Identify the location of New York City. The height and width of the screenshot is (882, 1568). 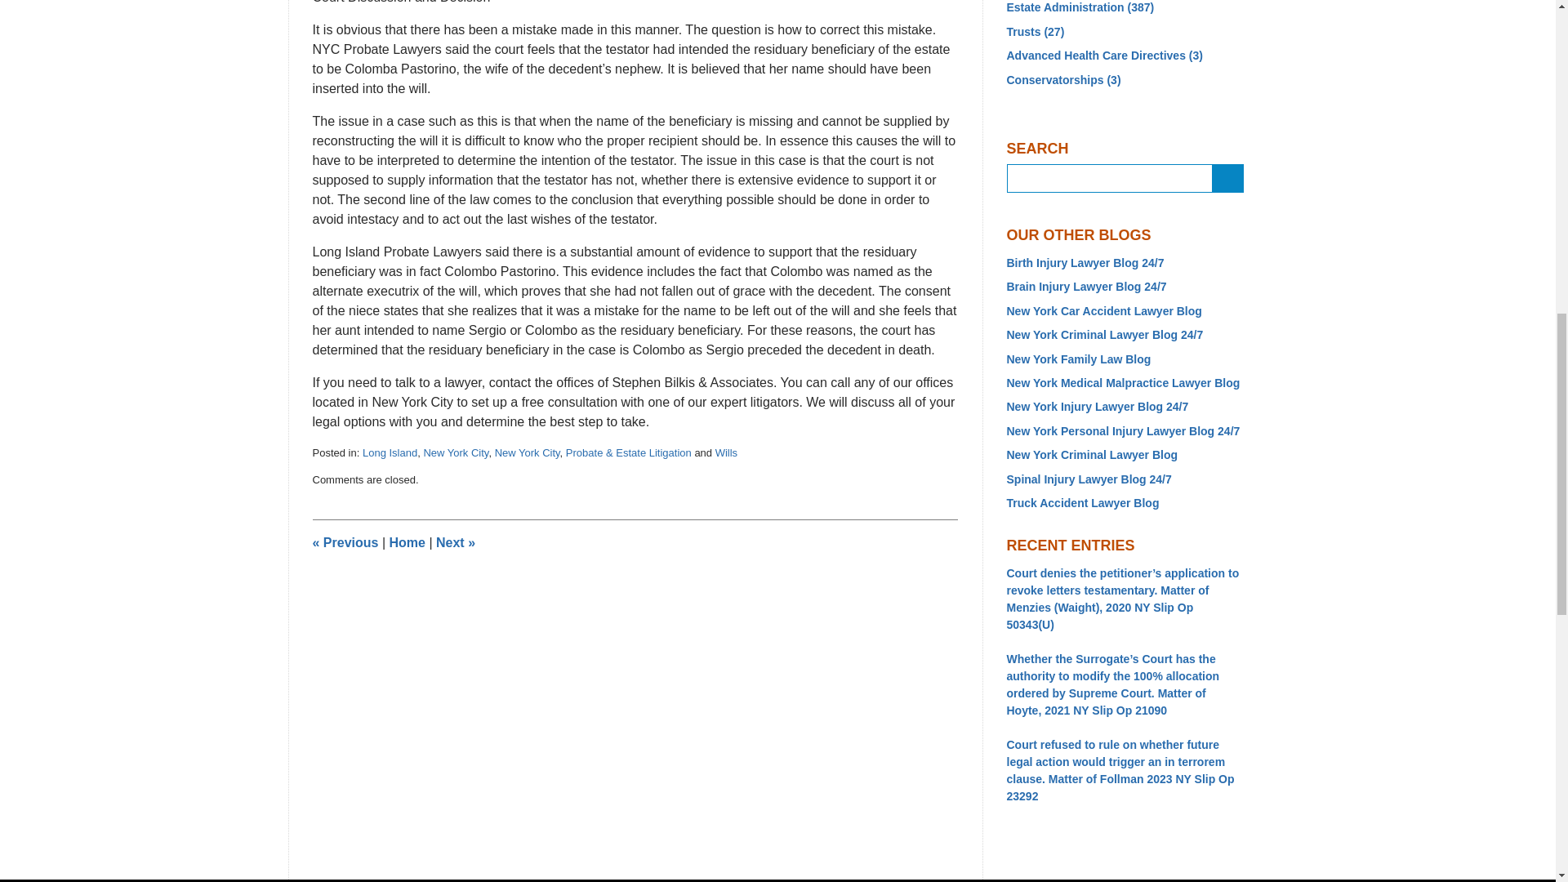
(456, 452).